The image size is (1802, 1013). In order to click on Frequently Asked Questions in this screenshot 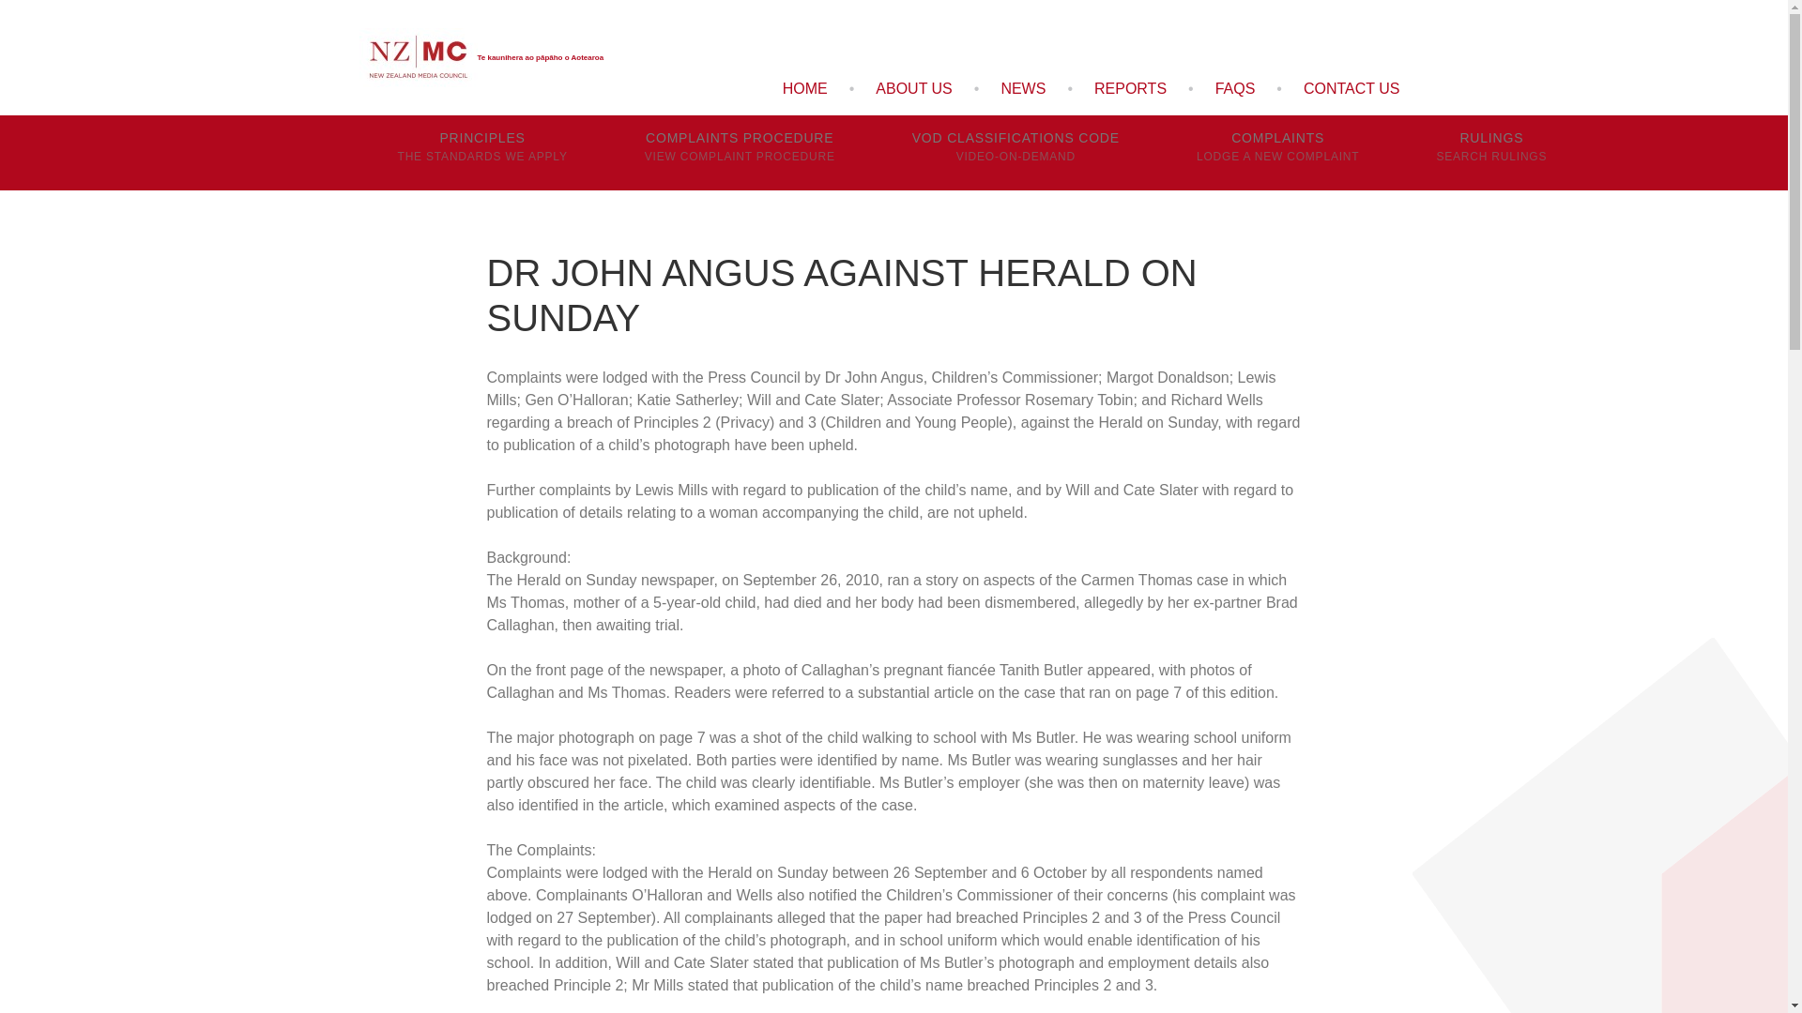, I will do `click(1235, 88)`.